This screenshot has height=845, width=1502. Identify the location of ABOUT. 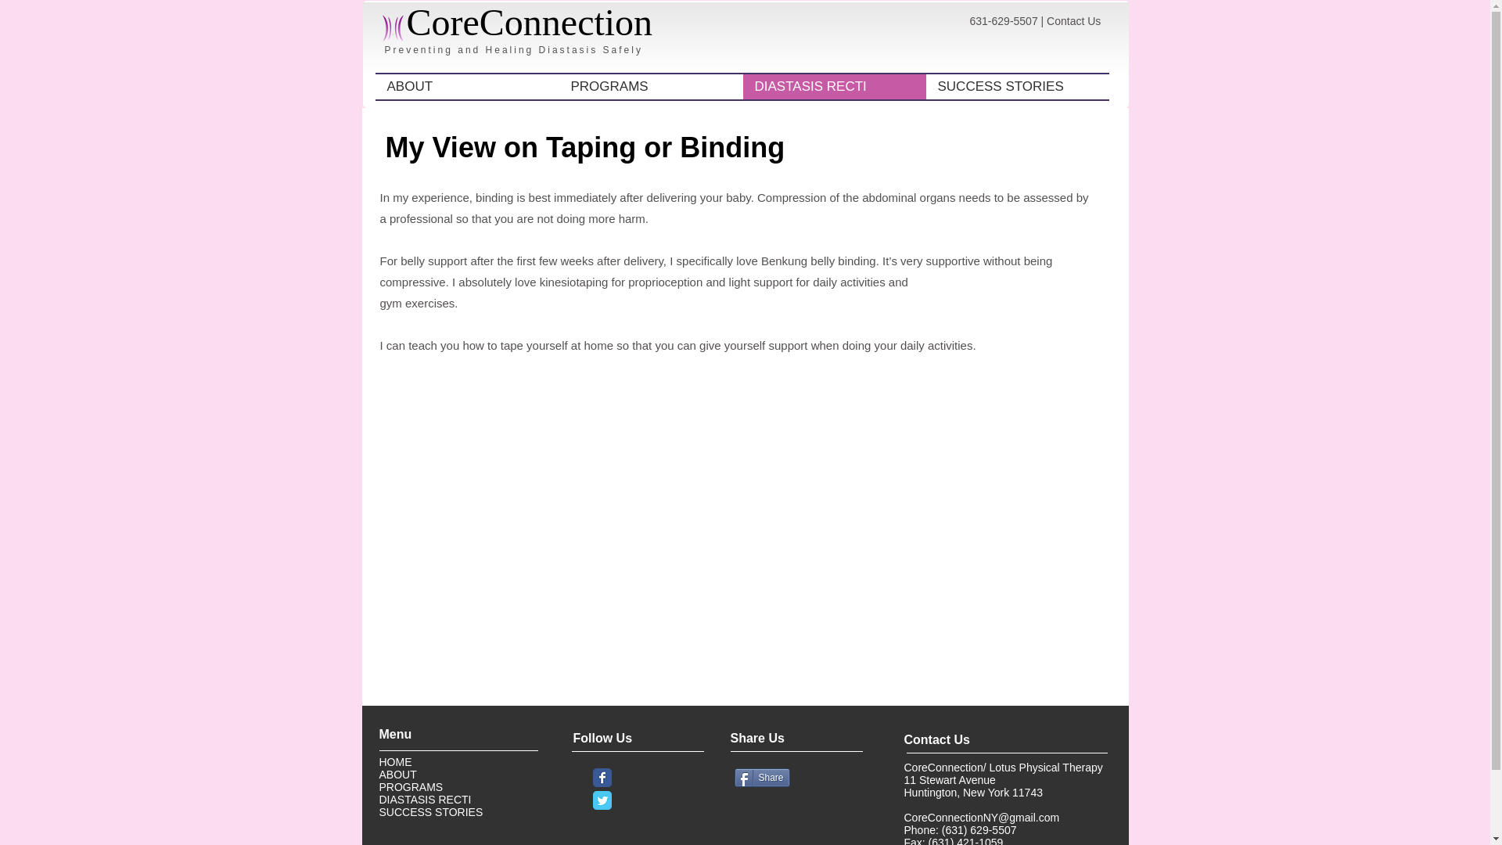
(397, 774).